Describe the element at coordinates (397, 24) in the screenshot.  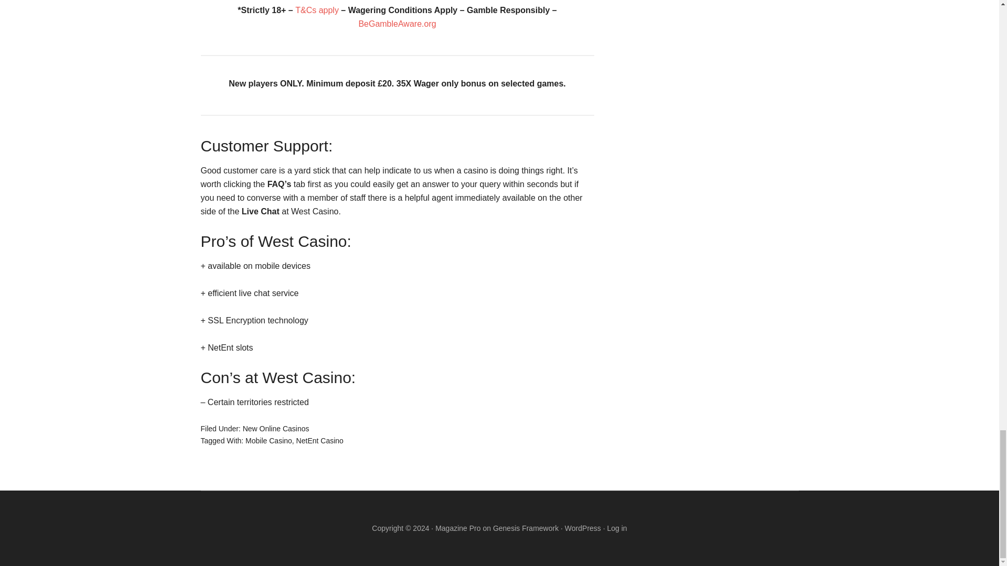
I see `BeGambleAware.org` at that location.